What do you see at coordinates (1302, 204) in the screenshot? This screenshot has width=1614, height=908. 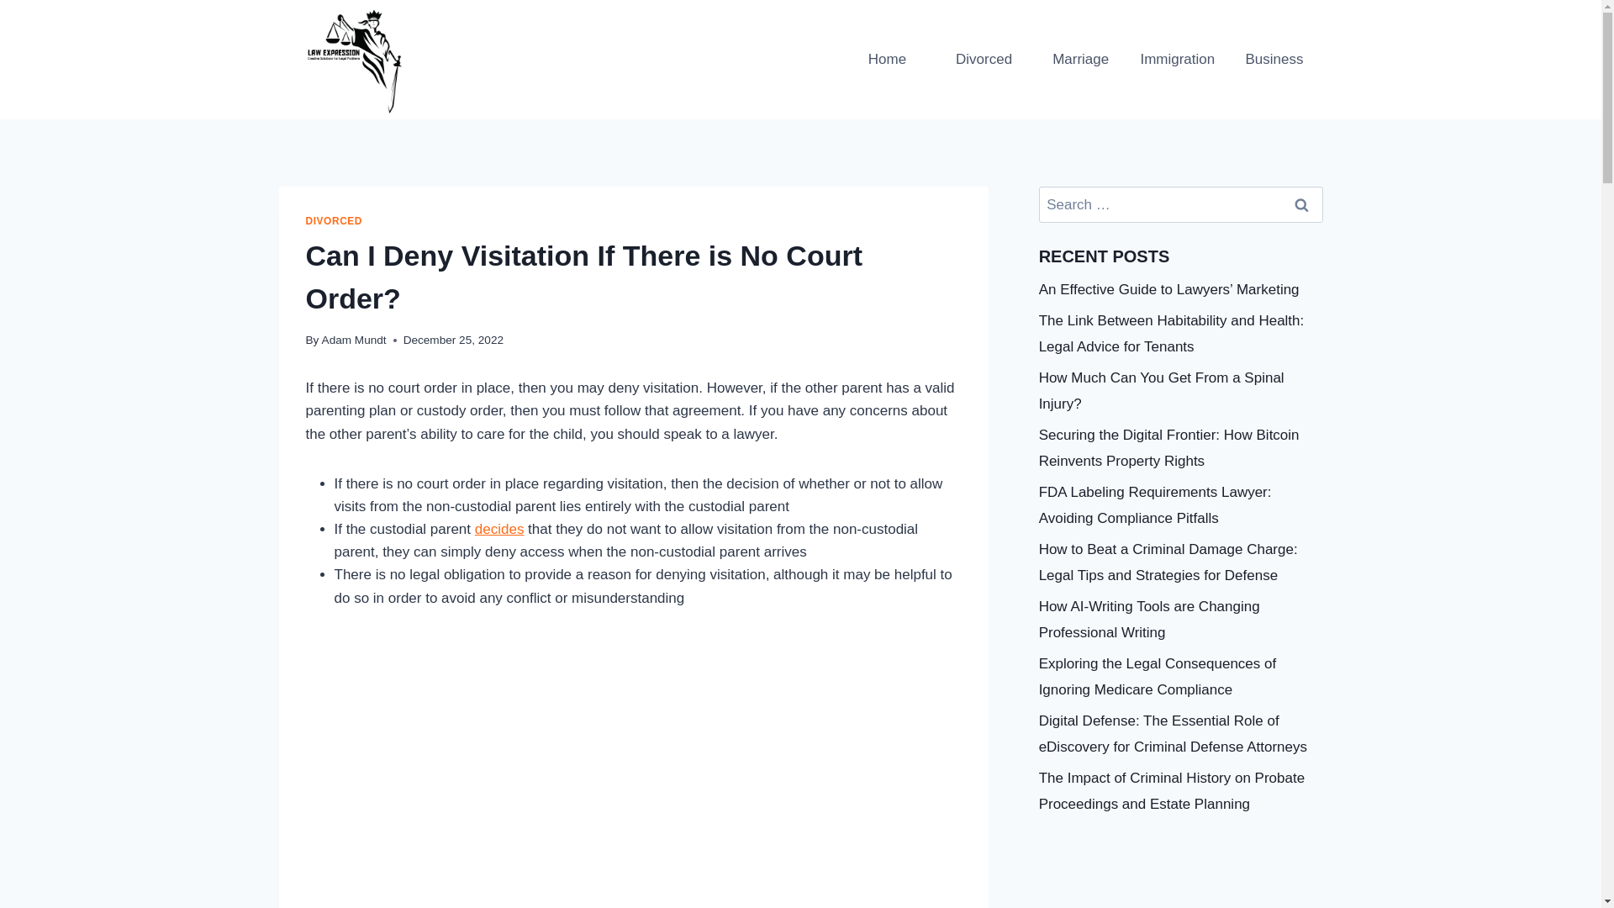 I see `Search` at bounding box center [1302, 204].